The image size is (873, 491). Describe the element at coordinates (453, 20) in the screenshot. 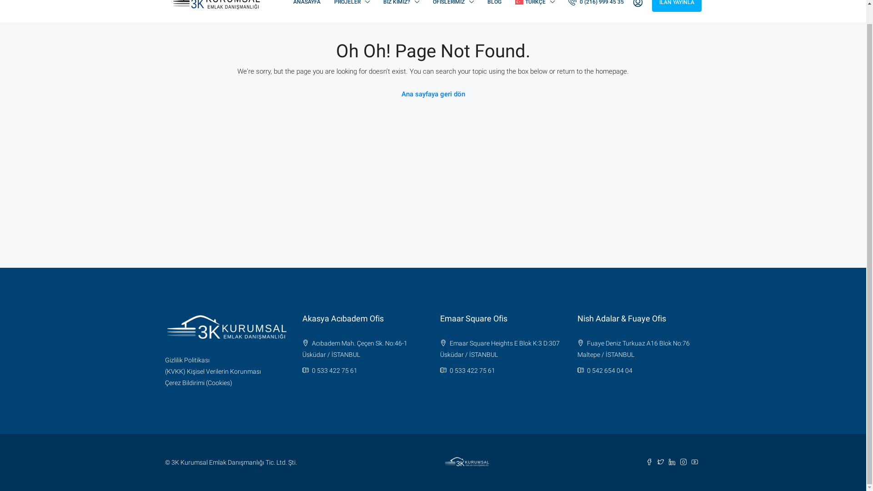

I see `OFISLERIMIZ` at that location.